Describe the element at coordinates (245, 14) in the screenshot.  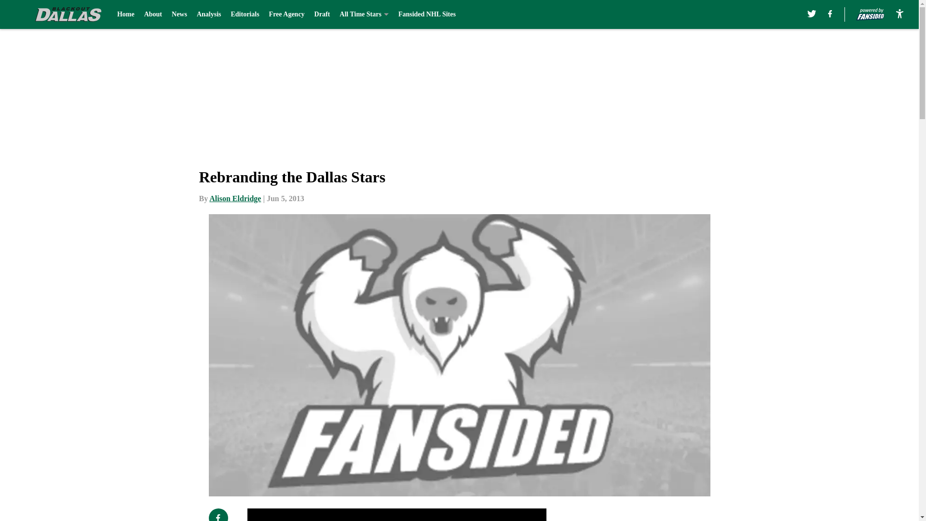
I see `Editorials` at that location.